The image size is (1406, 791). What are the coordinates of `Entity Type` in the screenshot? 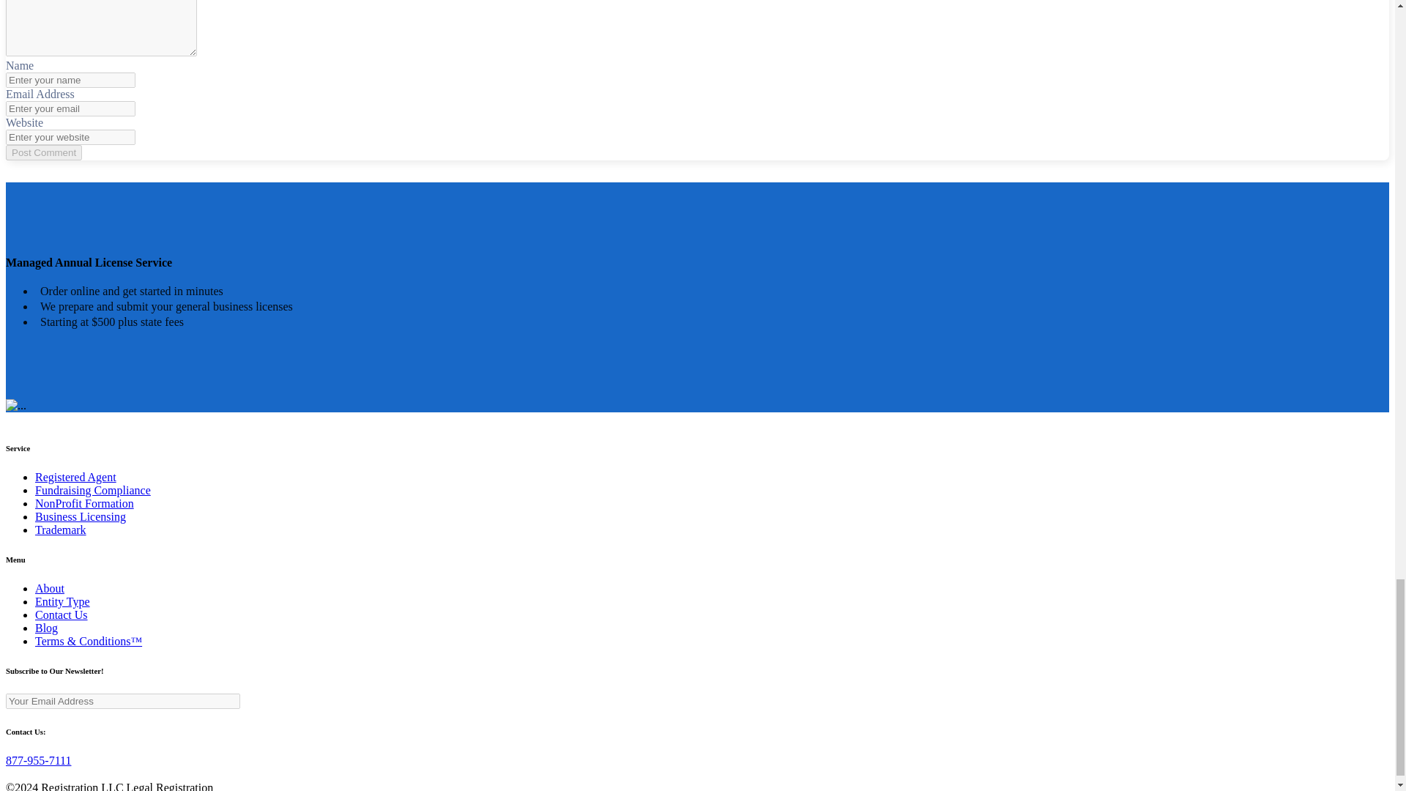 It's located at (62, 602).